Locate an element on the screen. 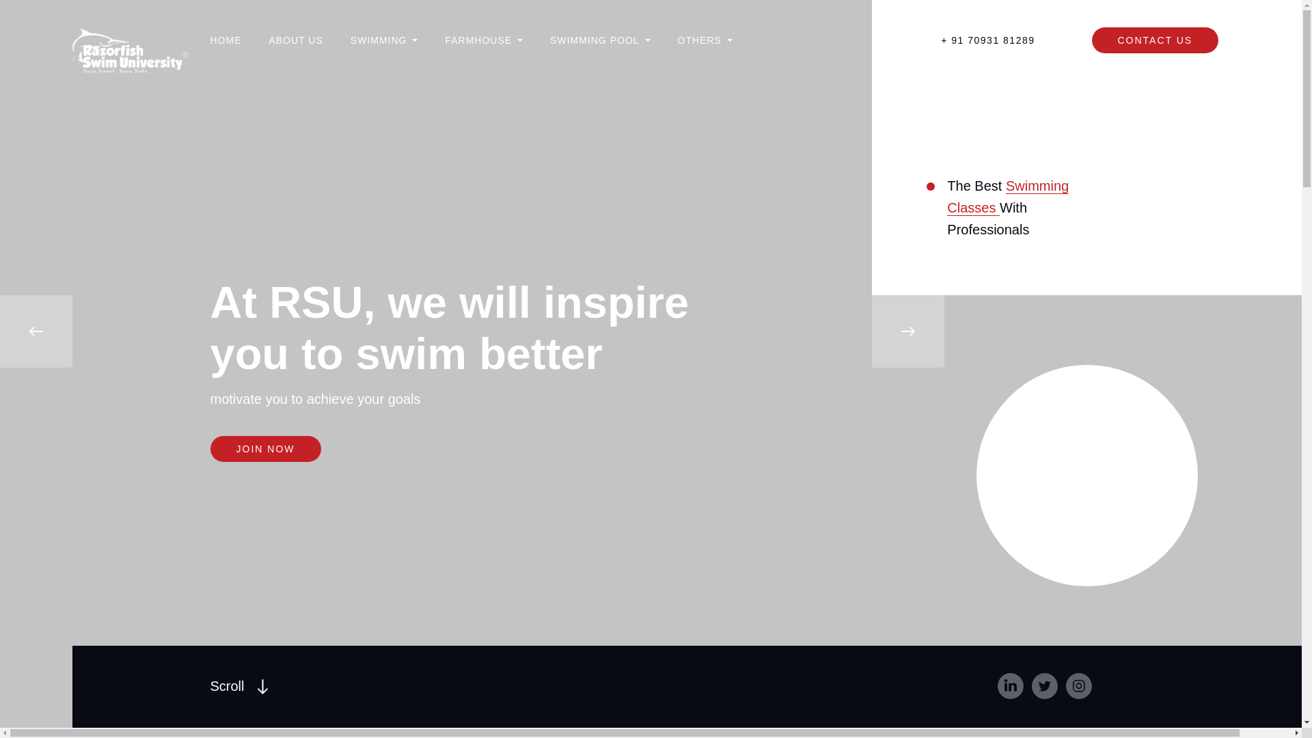 The width and height of the screenshot is (1312, 738). FARMHOUSE is located at coordinates (483, 40).